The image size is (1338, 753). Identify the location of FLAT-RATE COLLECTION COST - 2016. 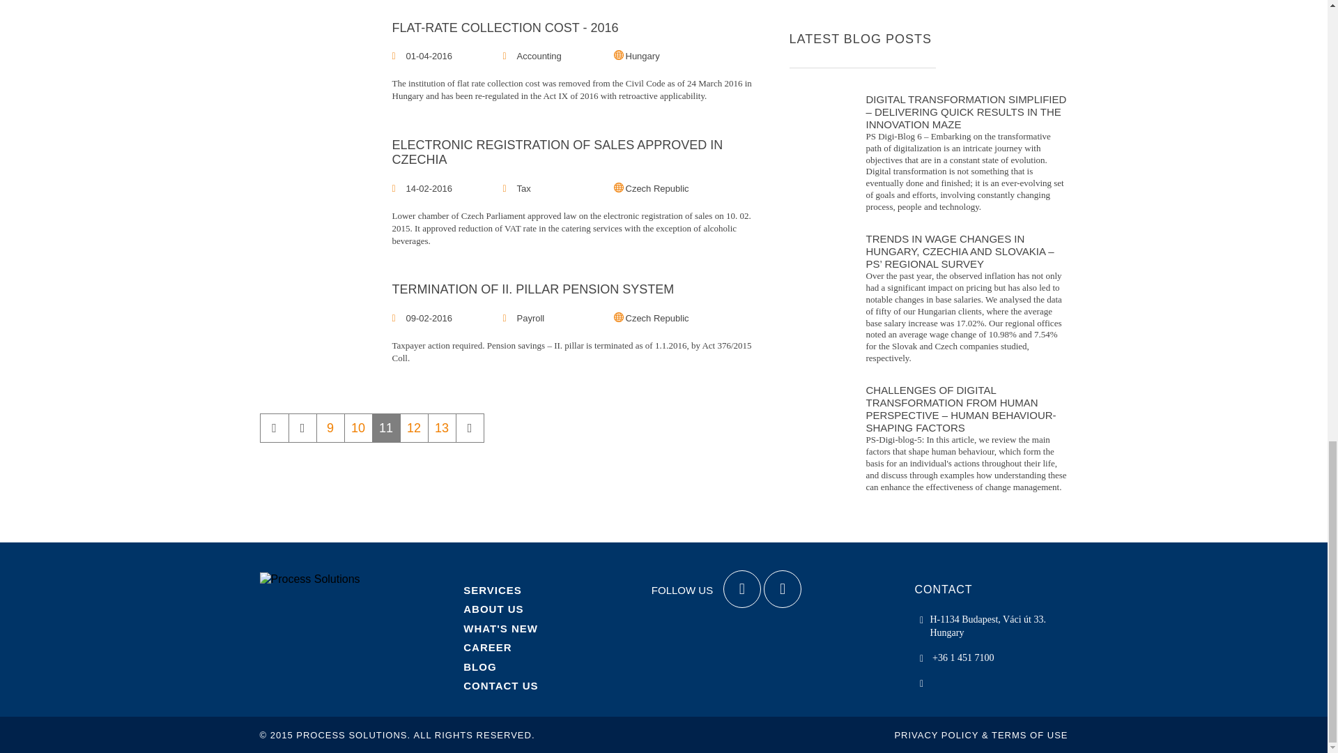
(576, 28).